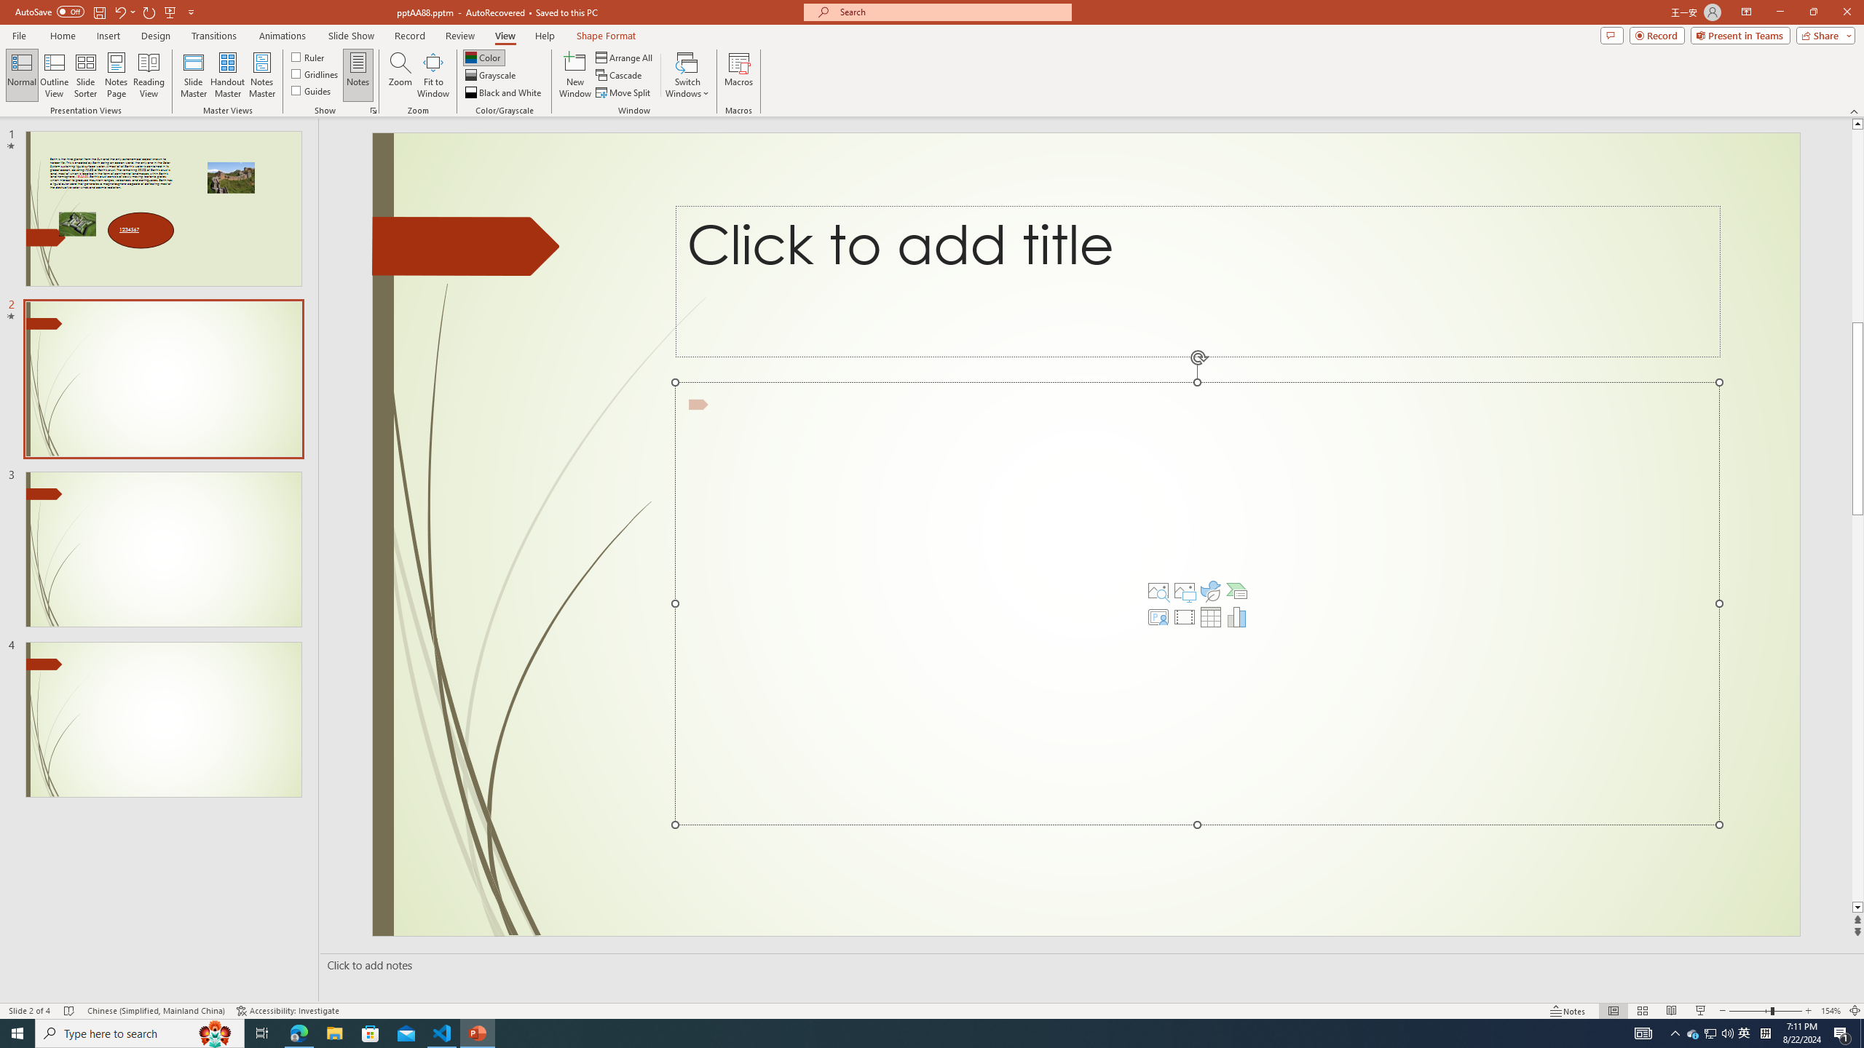 The height and width of the screenshot is (1048, 1864). Describe the element at coordinates (483, 57) in the screenshot. I see `Color` at that location.